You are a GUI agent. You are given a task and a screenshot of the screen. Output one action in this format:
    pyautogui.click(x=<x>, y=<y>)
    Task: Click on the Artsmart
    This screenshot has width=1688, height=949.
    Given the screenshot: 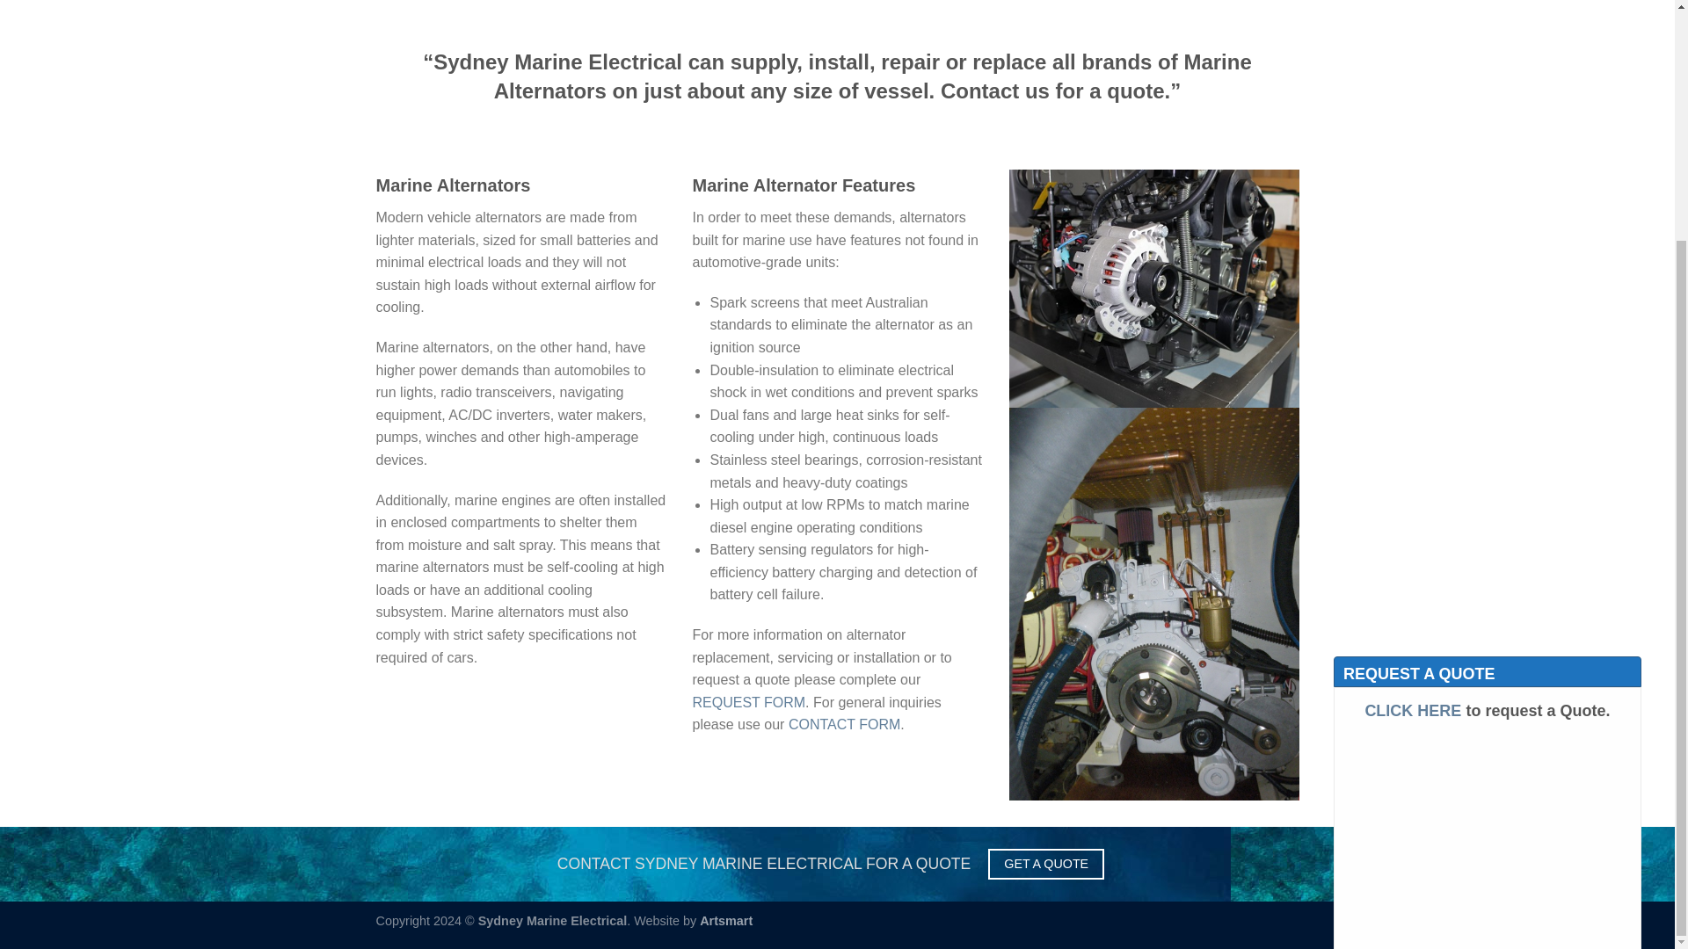 What is the action you would take?
    pyautogui.click(x=726, y=921)
    